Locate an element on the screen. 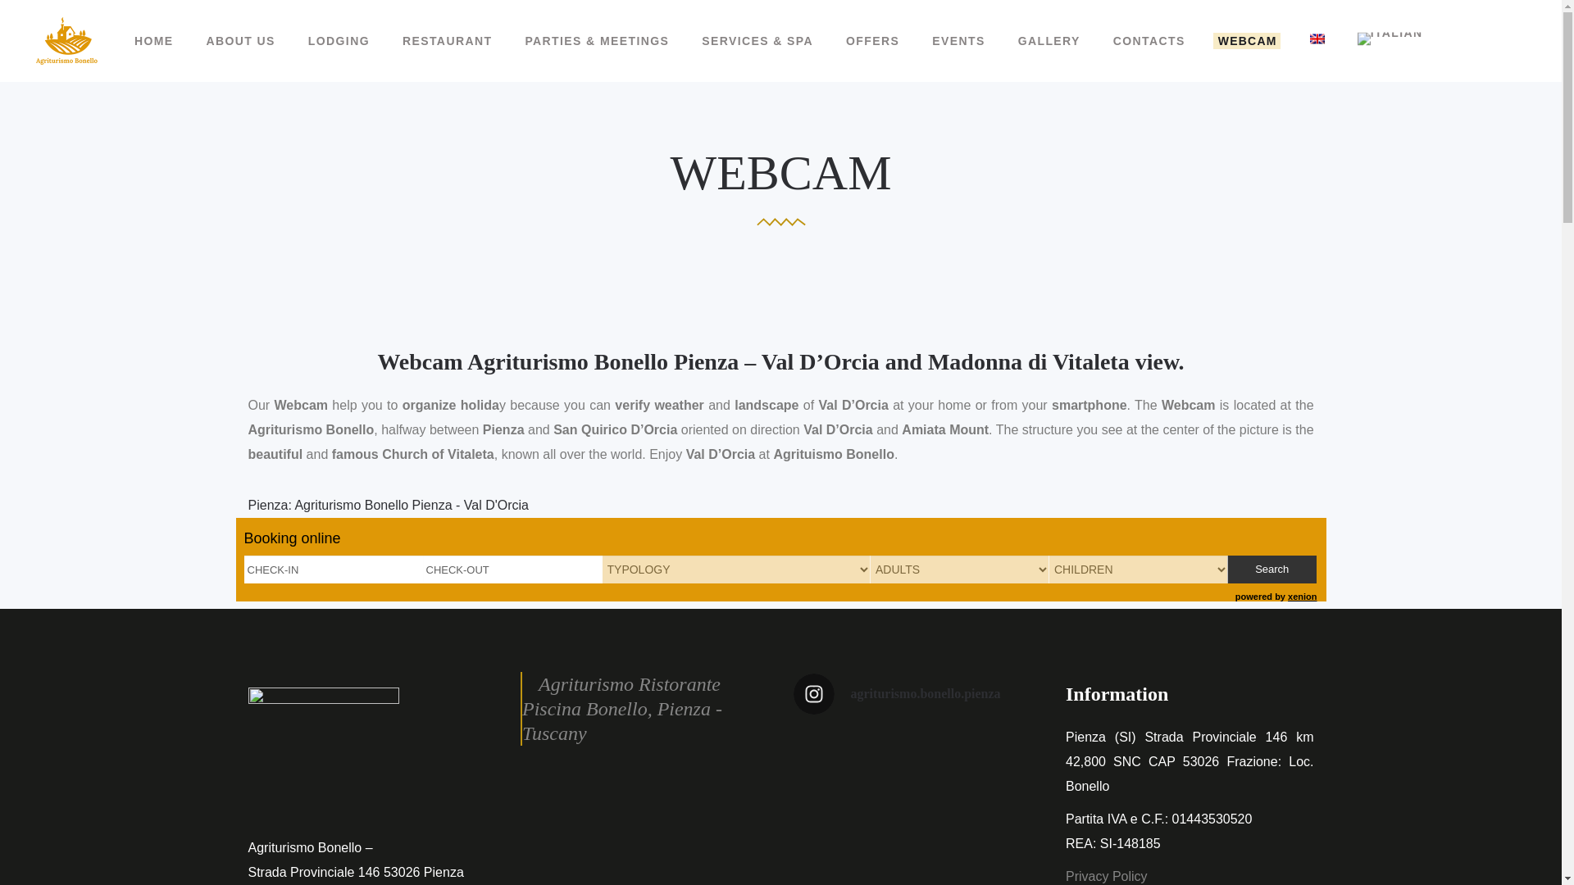 This screenshot has width=1574, height=885. GALLERY is located at coordinates (1049, 41).